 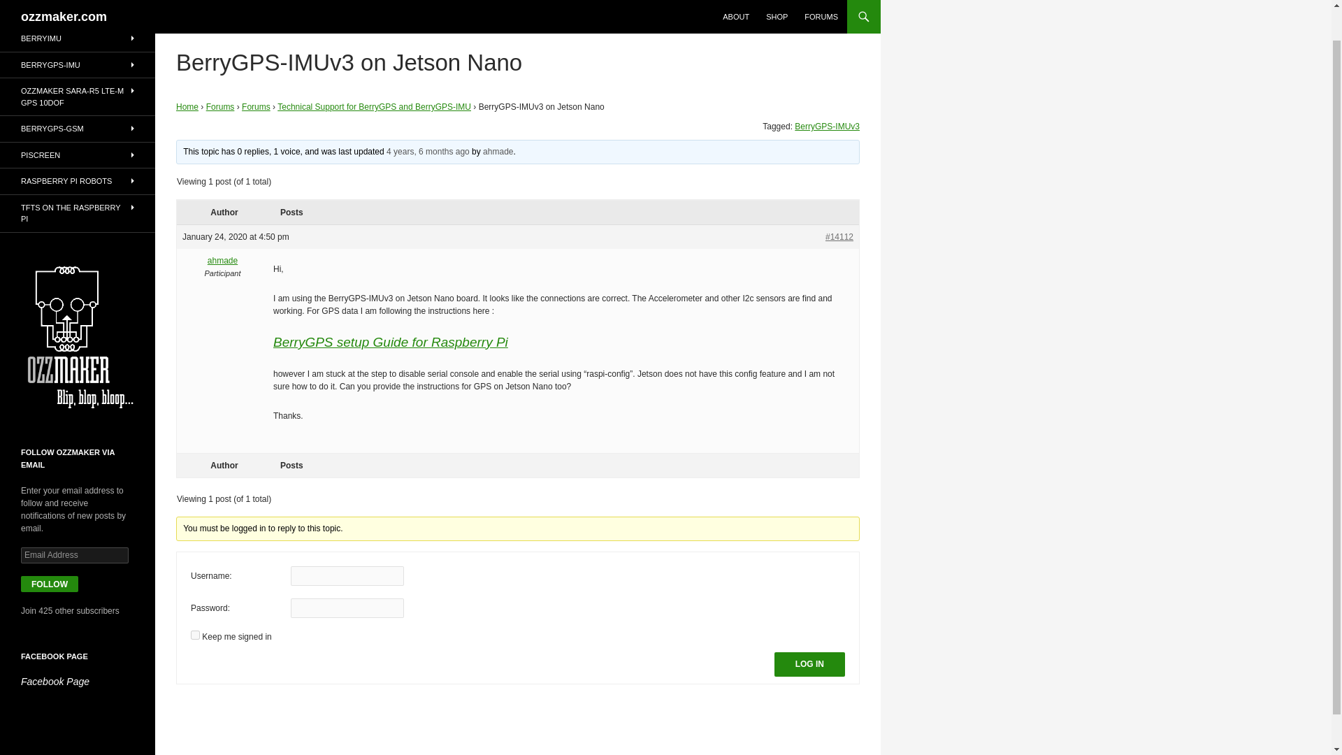 I want to click on BerryGPS setup Guide for Raspberry Pi, so click(x=391, y=343).